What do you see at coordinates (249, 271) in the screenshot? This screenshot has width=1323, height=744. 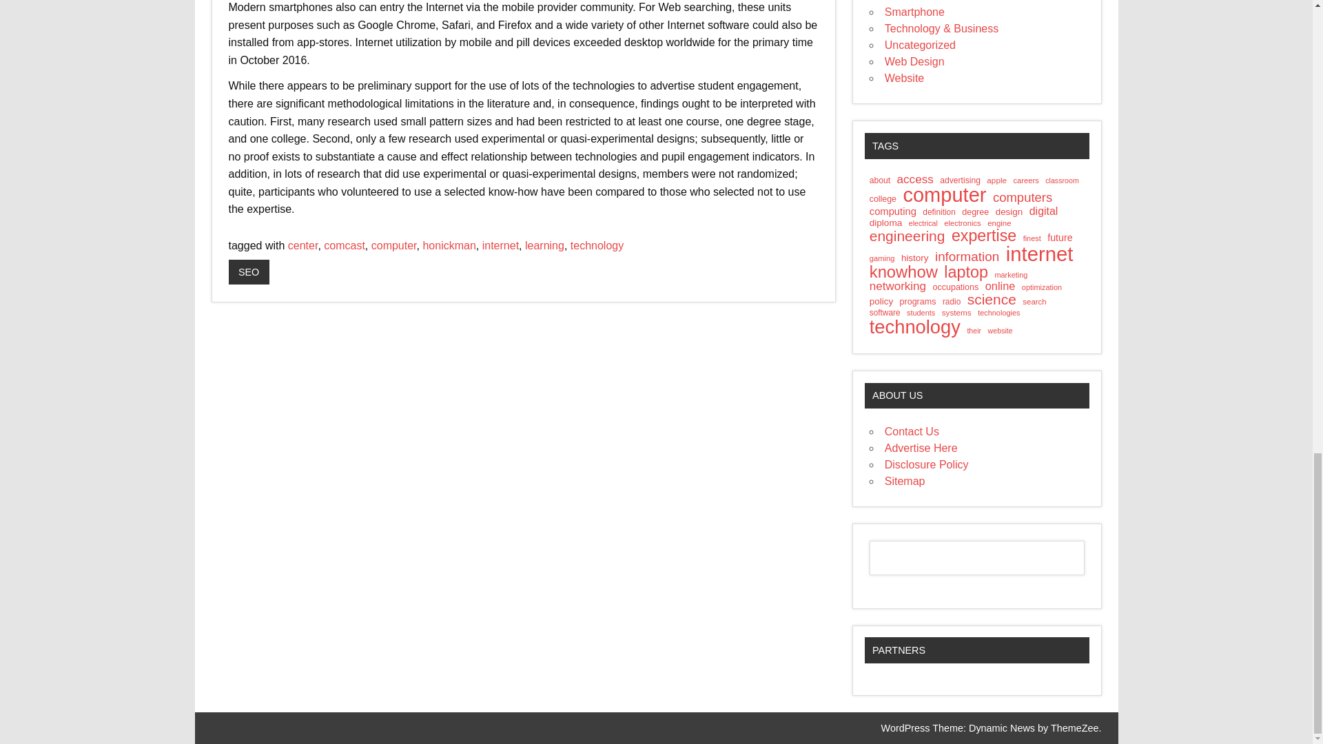 I see `SEO` at bounding box center [249, 271].